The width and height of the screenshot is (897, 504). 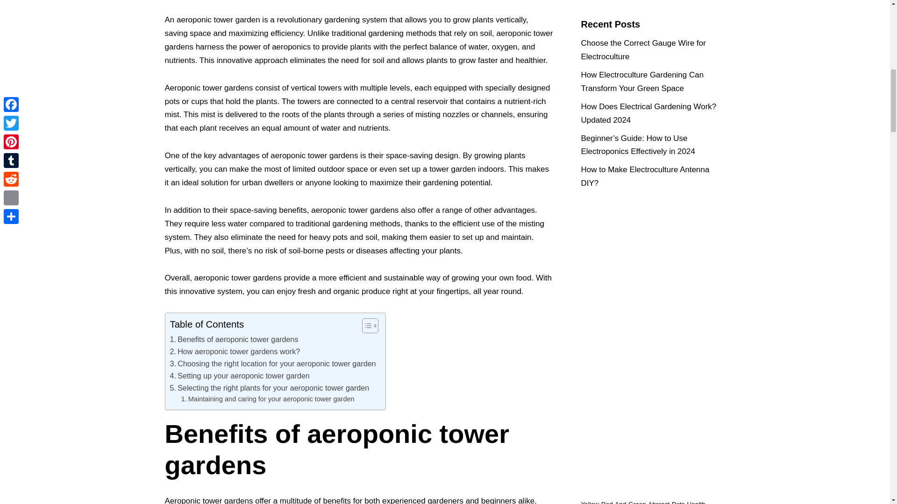 What do you see at coordinates (235, 339) in the screenshot?
I see `Benefits of aeroponic tower gardens` at bounding box center [235, 339].